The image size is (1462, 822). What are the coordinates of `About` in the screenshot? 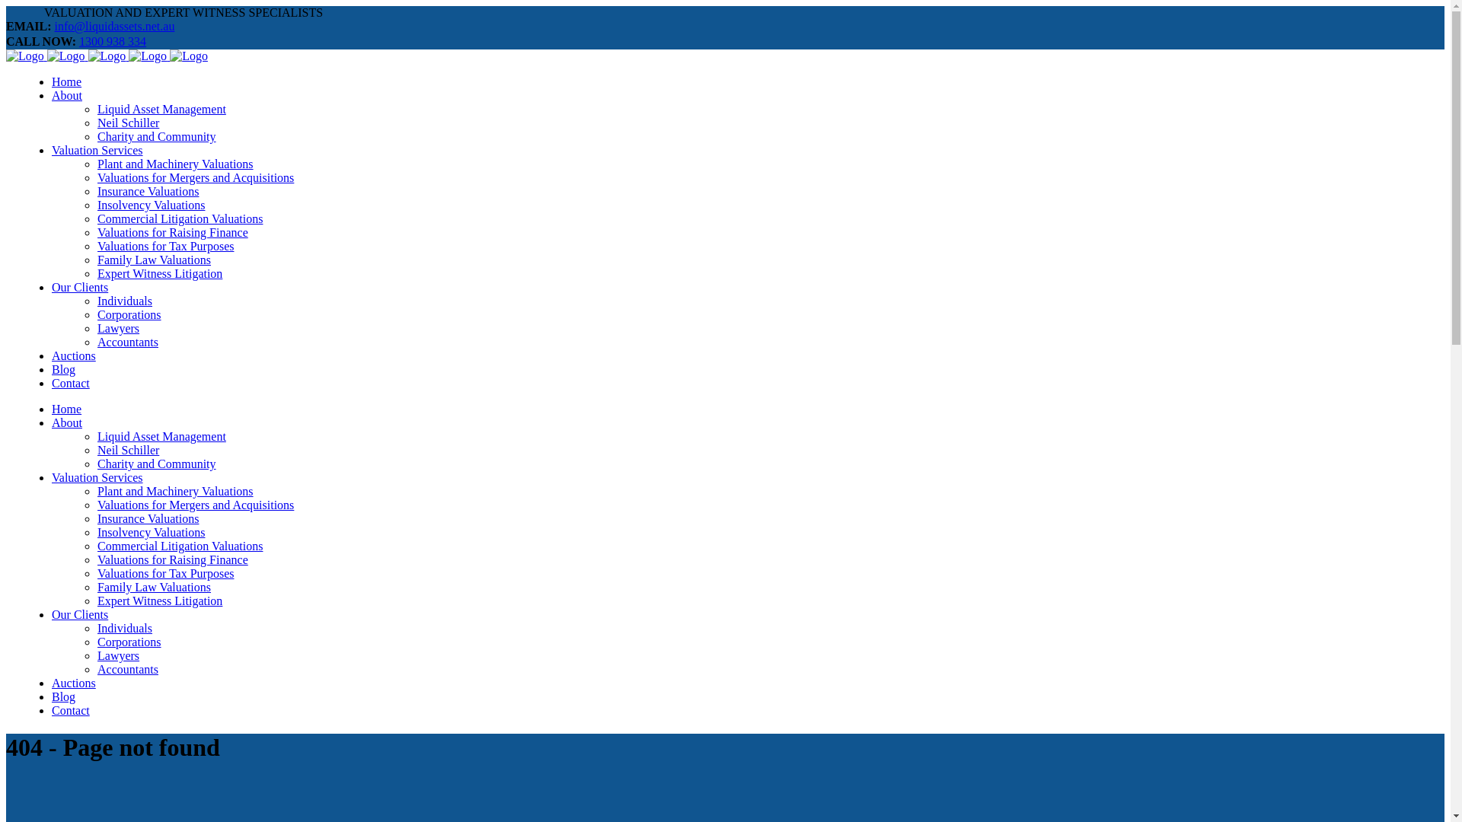 It's located at (67, 96).